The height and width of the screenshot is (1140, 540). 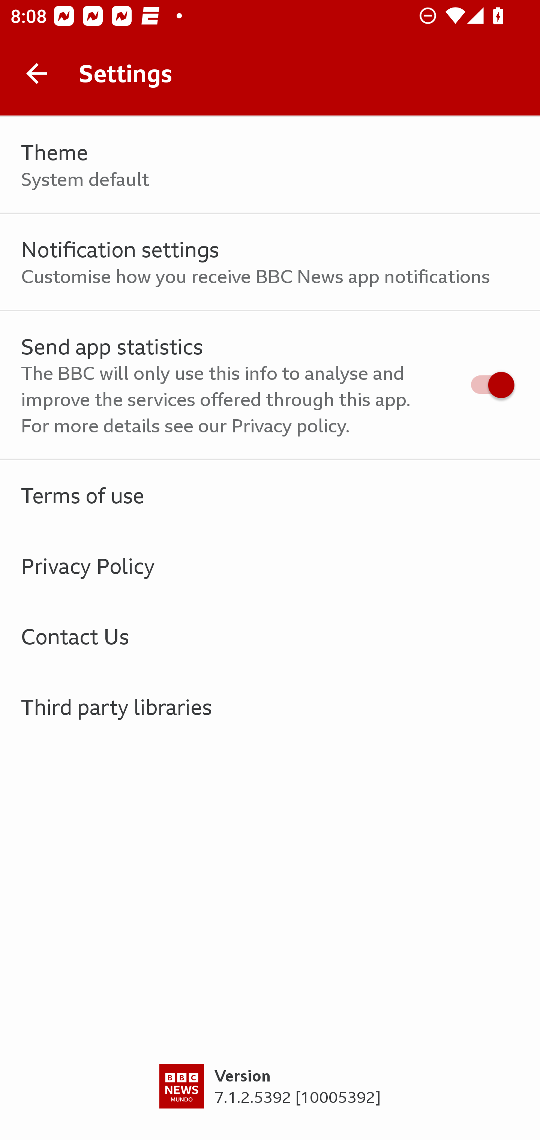 What do you see at coordinates (270, 706) in the screenshot?
I see `Third party libraries` at bounding box center [270, 706].